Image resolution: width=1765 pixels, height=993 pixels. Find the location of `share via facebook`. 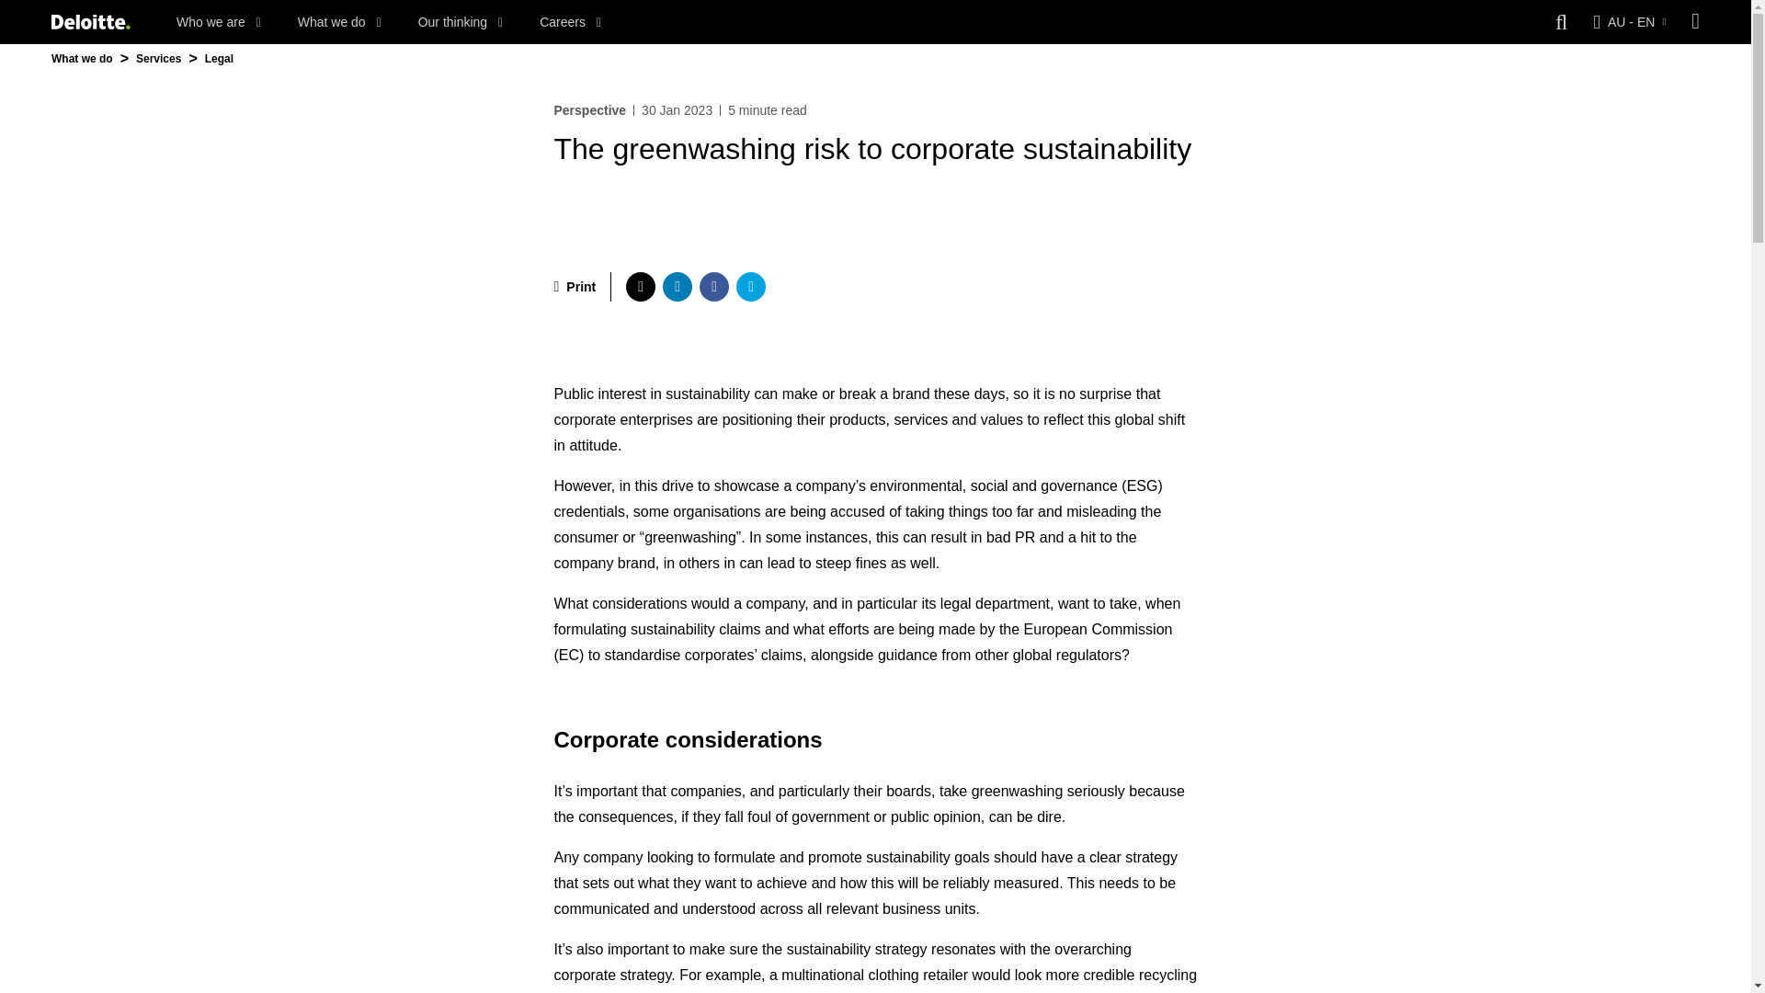

share via facebook is located at coordinates (713, 287).